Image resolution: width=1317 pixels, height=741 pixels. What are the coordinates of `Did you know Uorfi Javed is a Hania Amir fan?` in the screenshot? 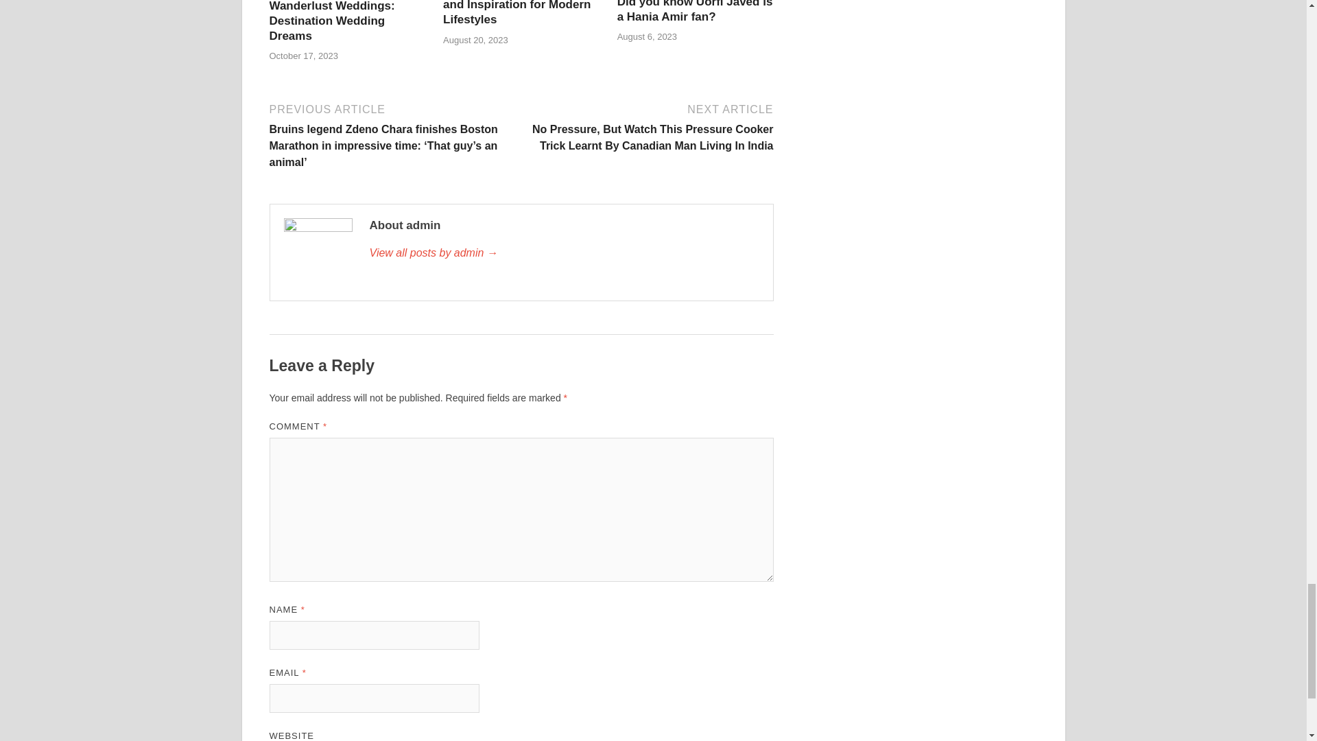 It's located at (696, 11).